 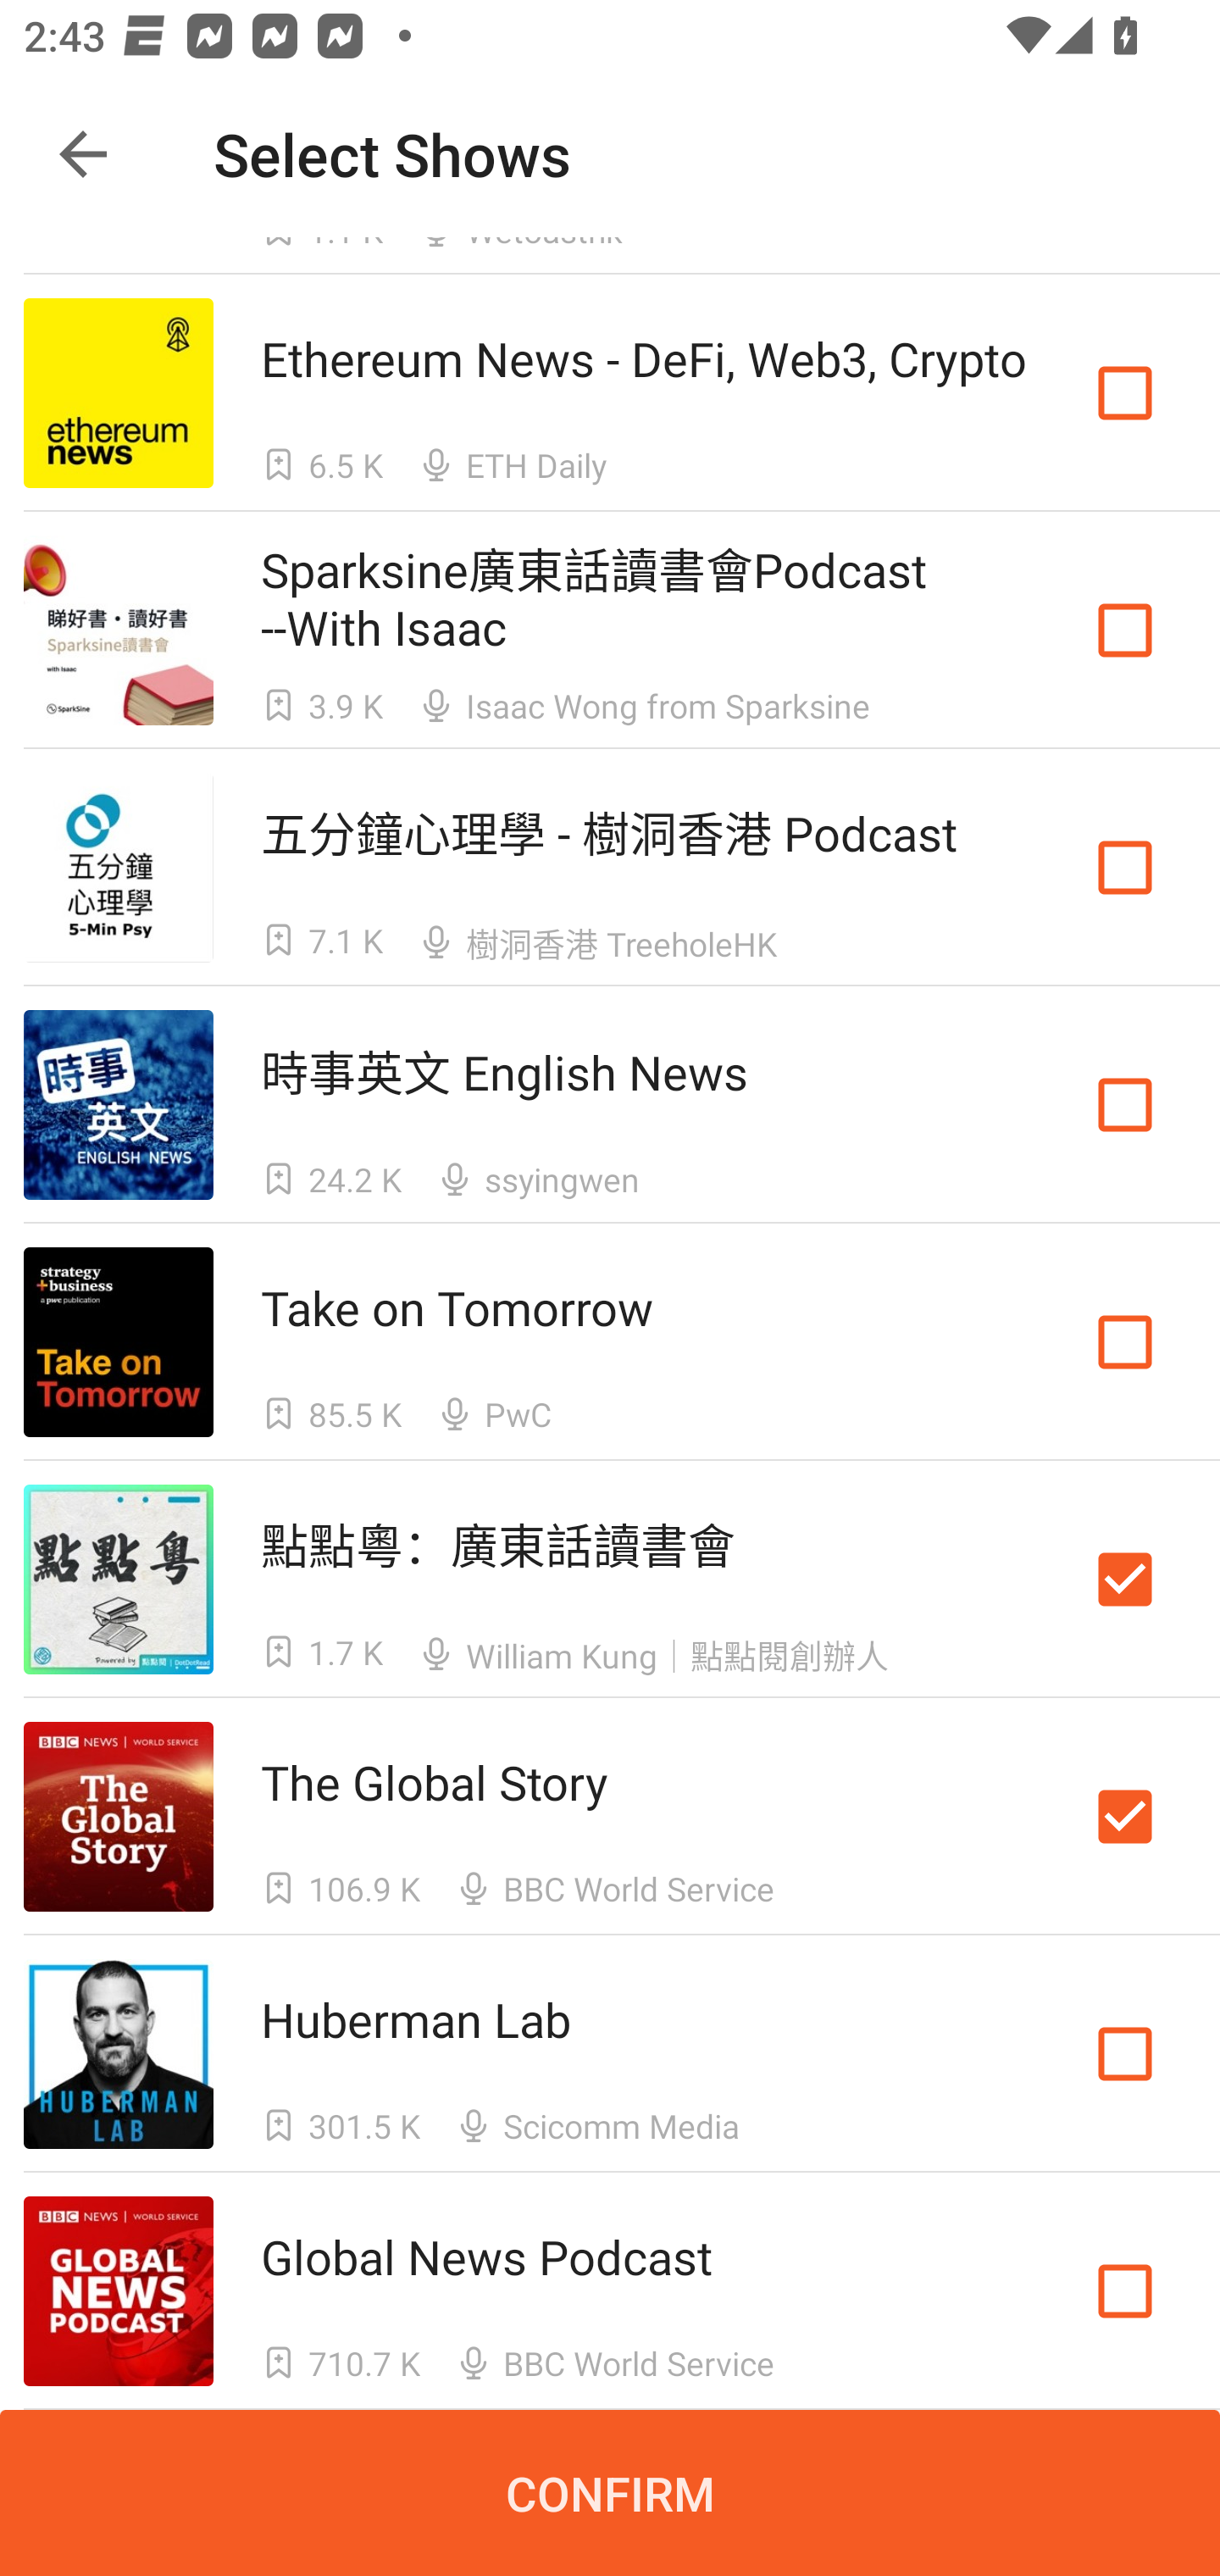 I want to click on Navigate up, so click(x=83, y=154).